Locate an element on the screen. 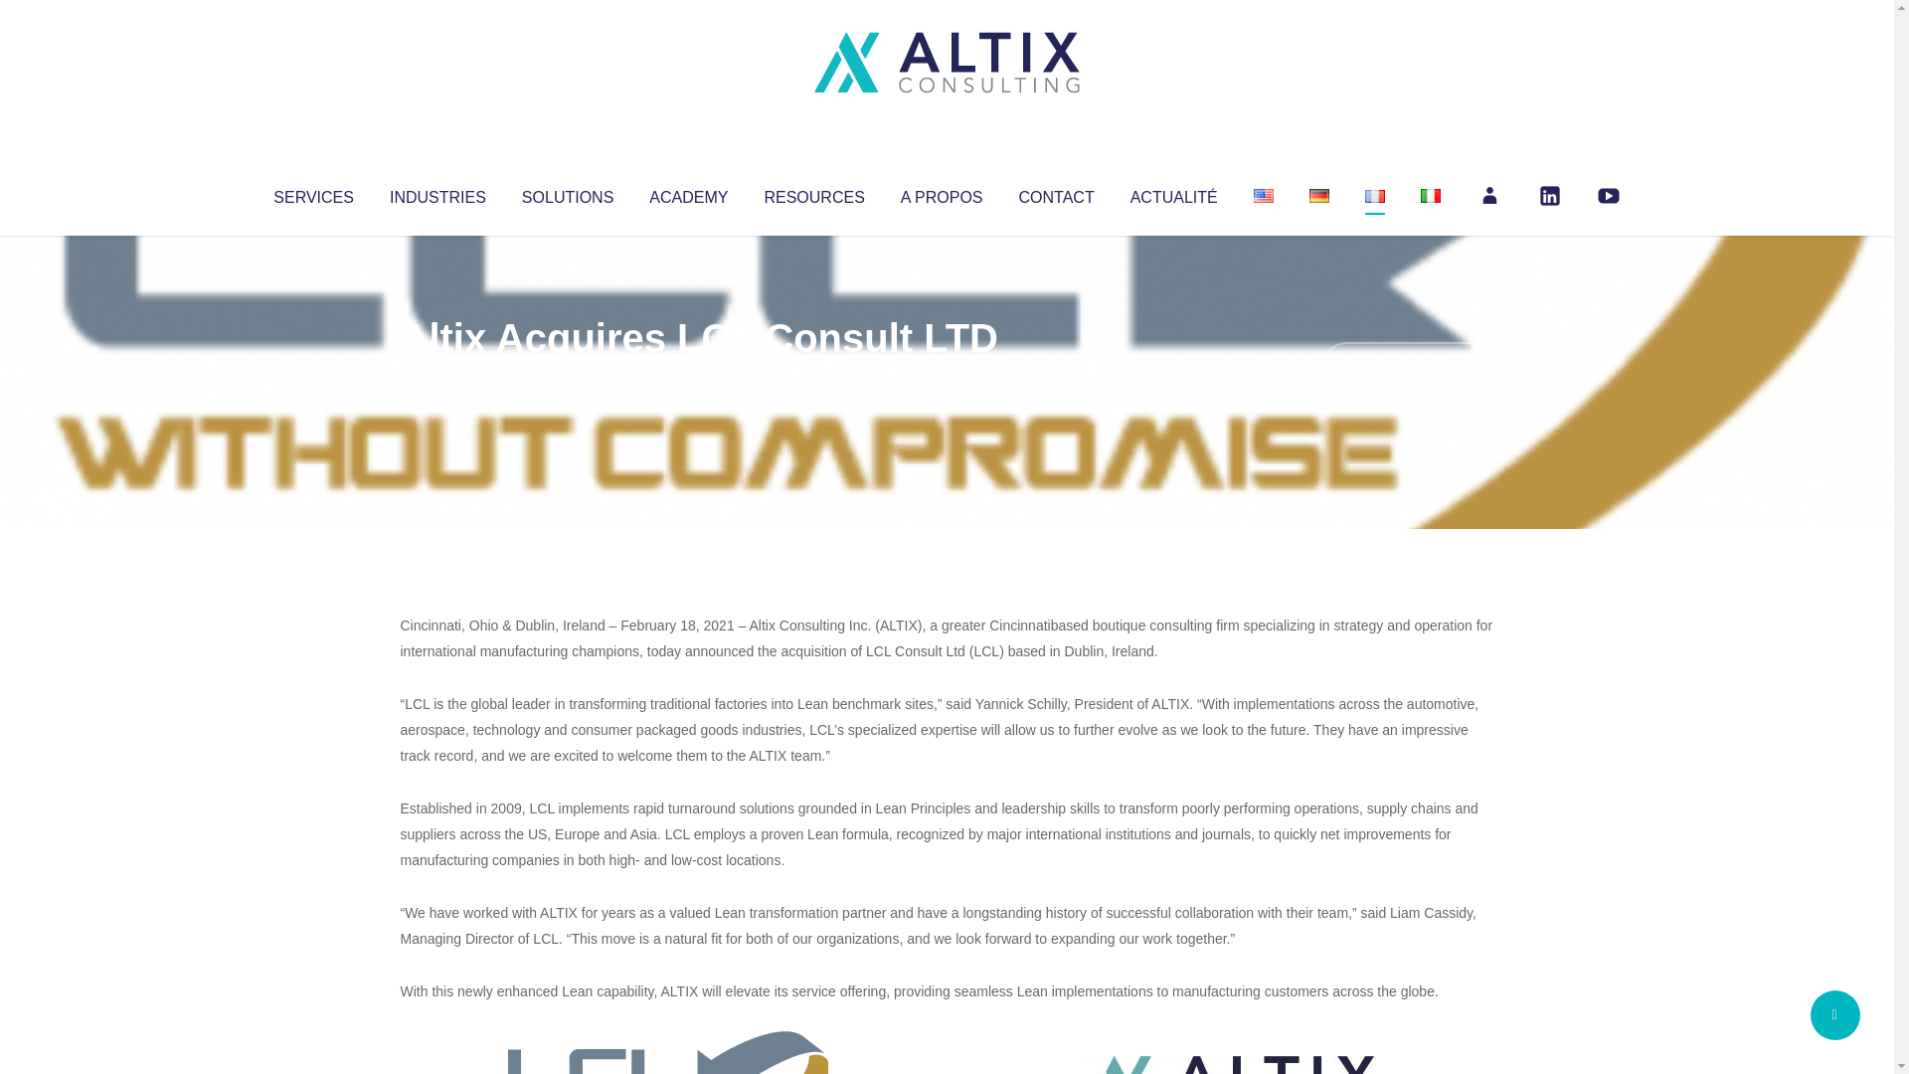  Articles par Altix is located at coordinates (437, 378).